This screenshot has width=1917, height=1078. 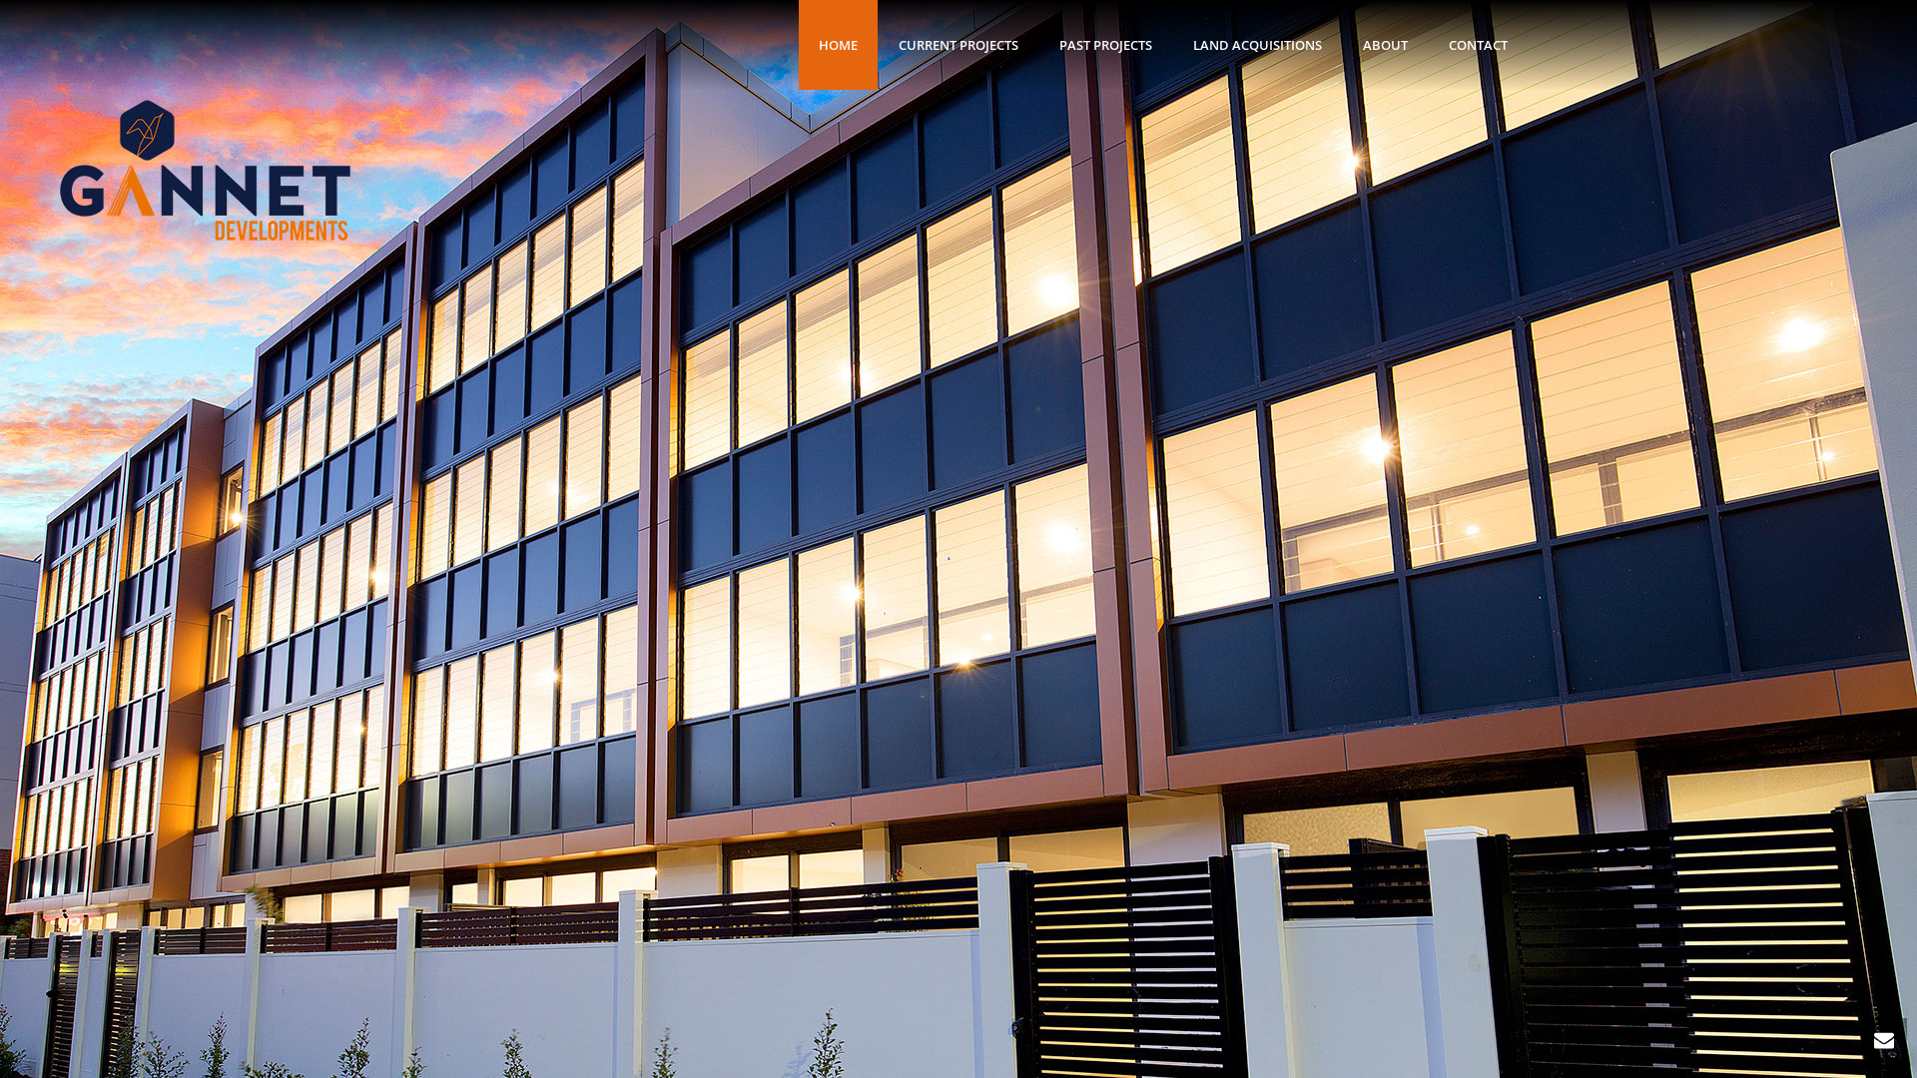 What do you see at coordinates (1106, 45) in the screenshot?
I see `PAST PROJECTS` at bounding box center [1106, 45].